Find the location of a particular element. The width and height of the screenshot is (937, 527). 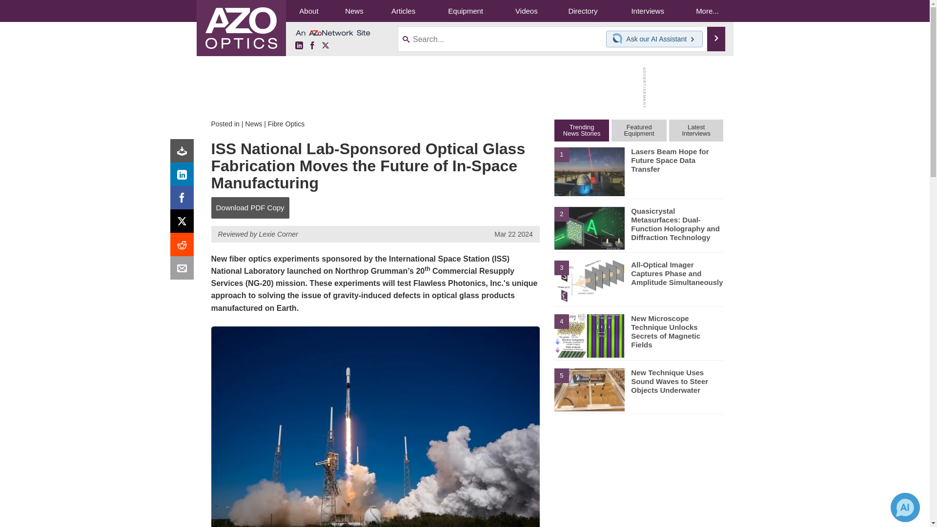

Videos is located at coordinates (526, 11).